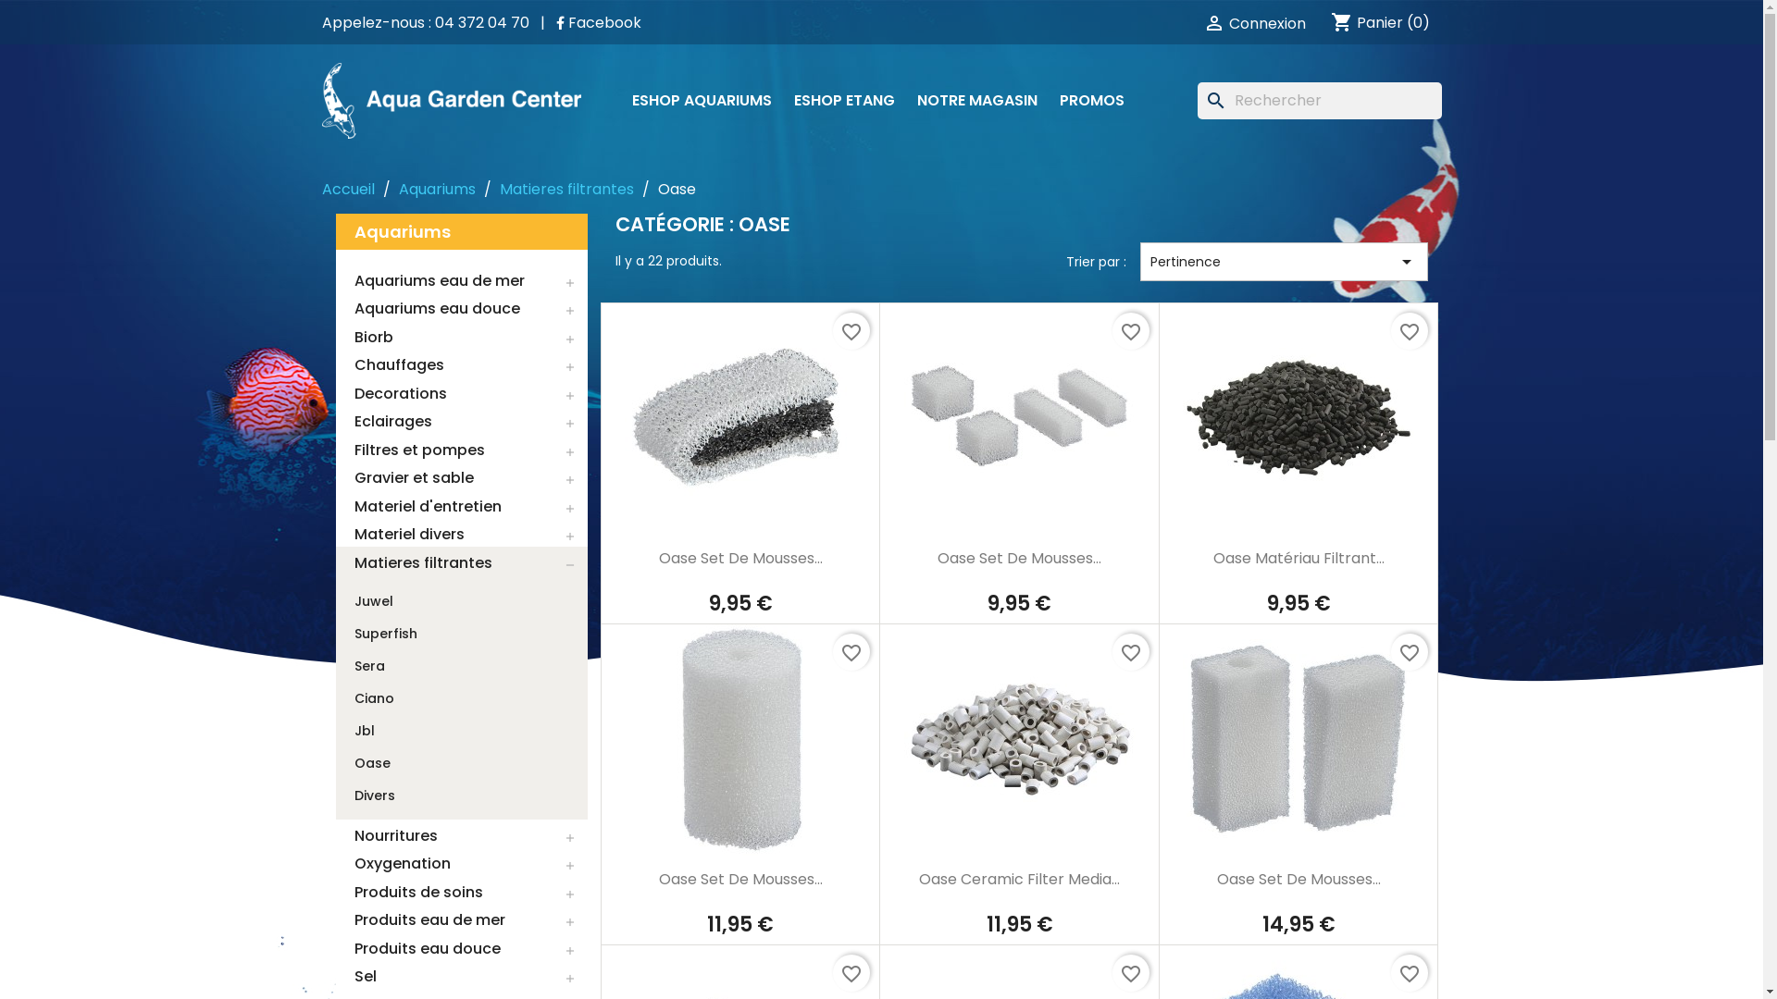 The height and width of the screenshot is (999, 1777). I want to click on Sel, so click(461, 978).